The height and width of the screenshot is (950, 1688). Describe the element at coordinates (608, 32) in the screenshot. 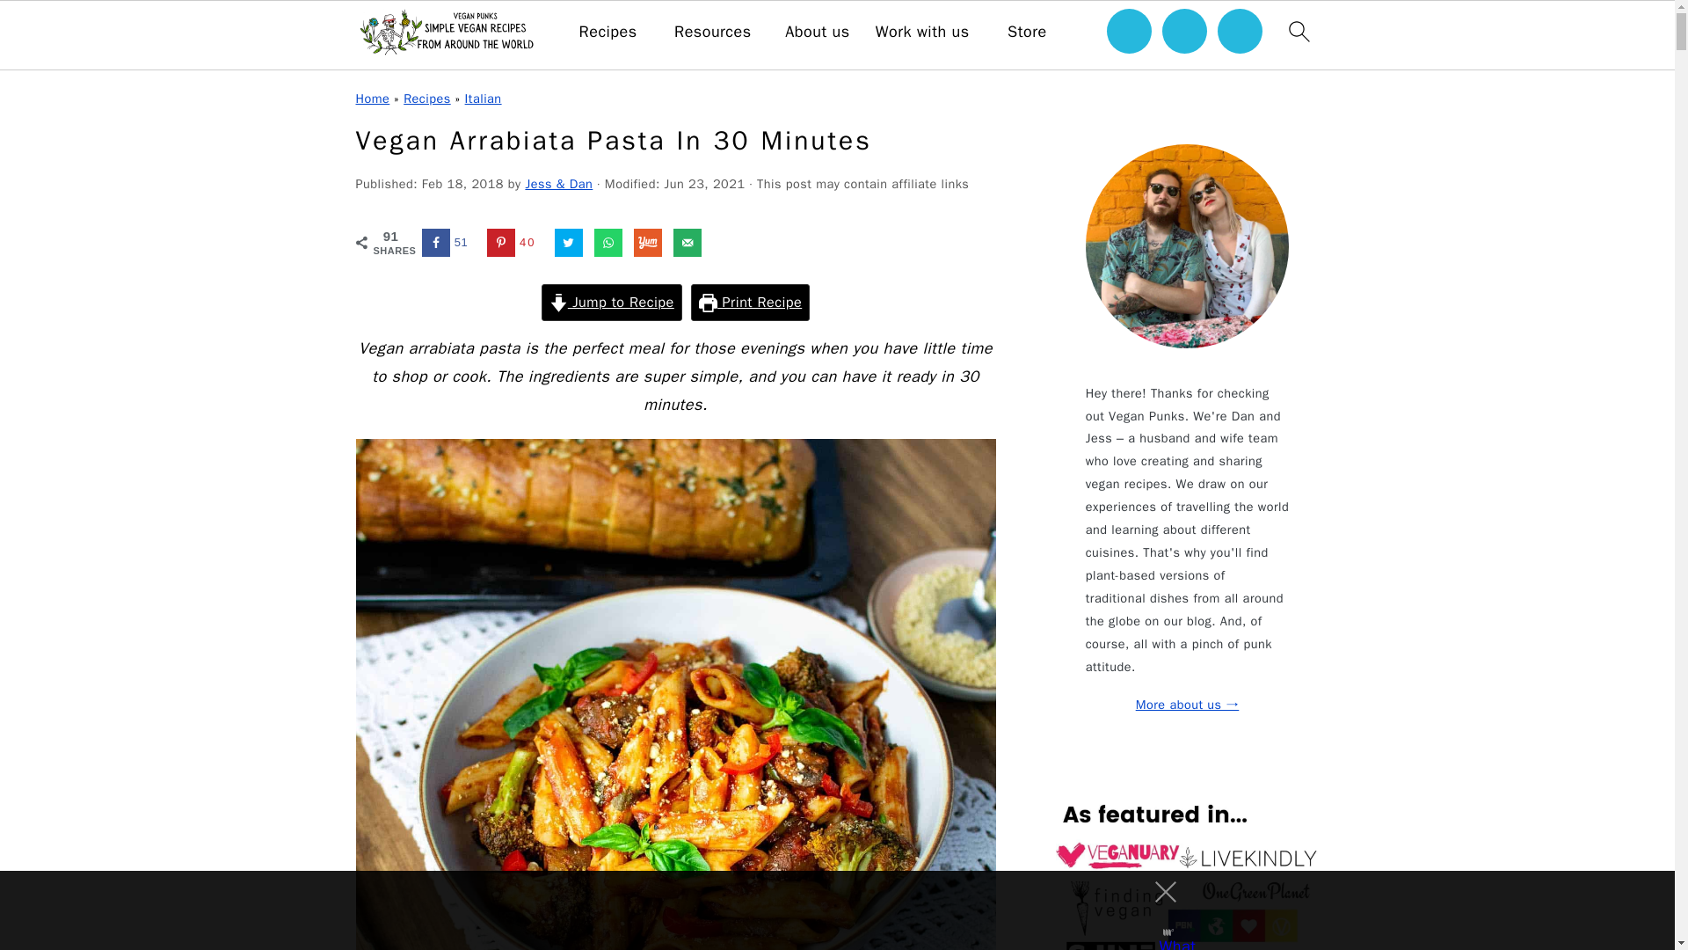

I see `Recipes` at that location.